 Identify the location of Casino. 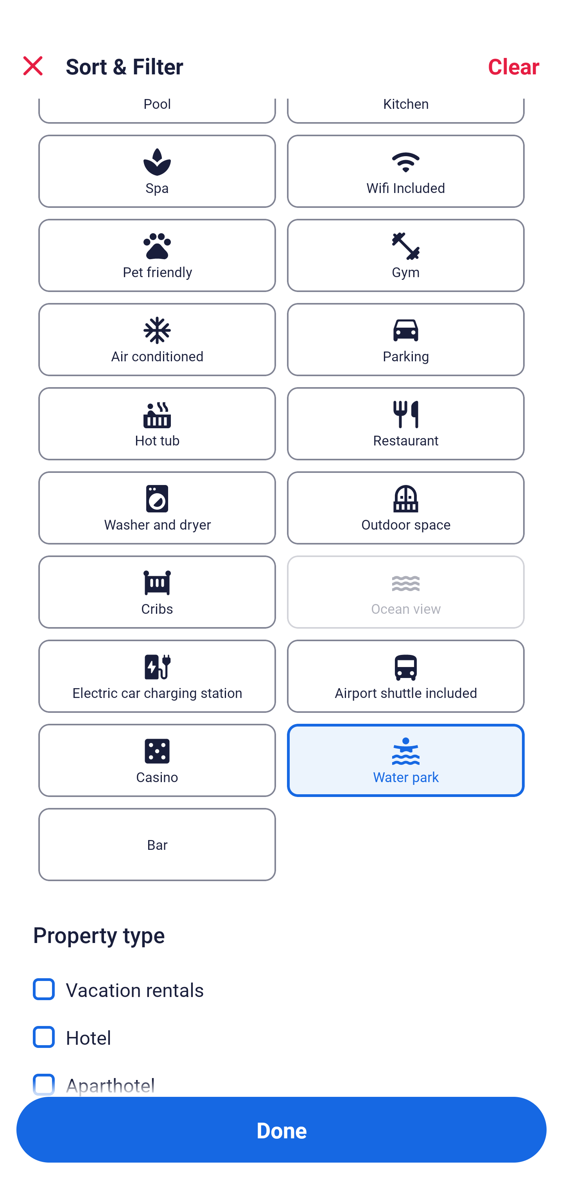
(157, 760).